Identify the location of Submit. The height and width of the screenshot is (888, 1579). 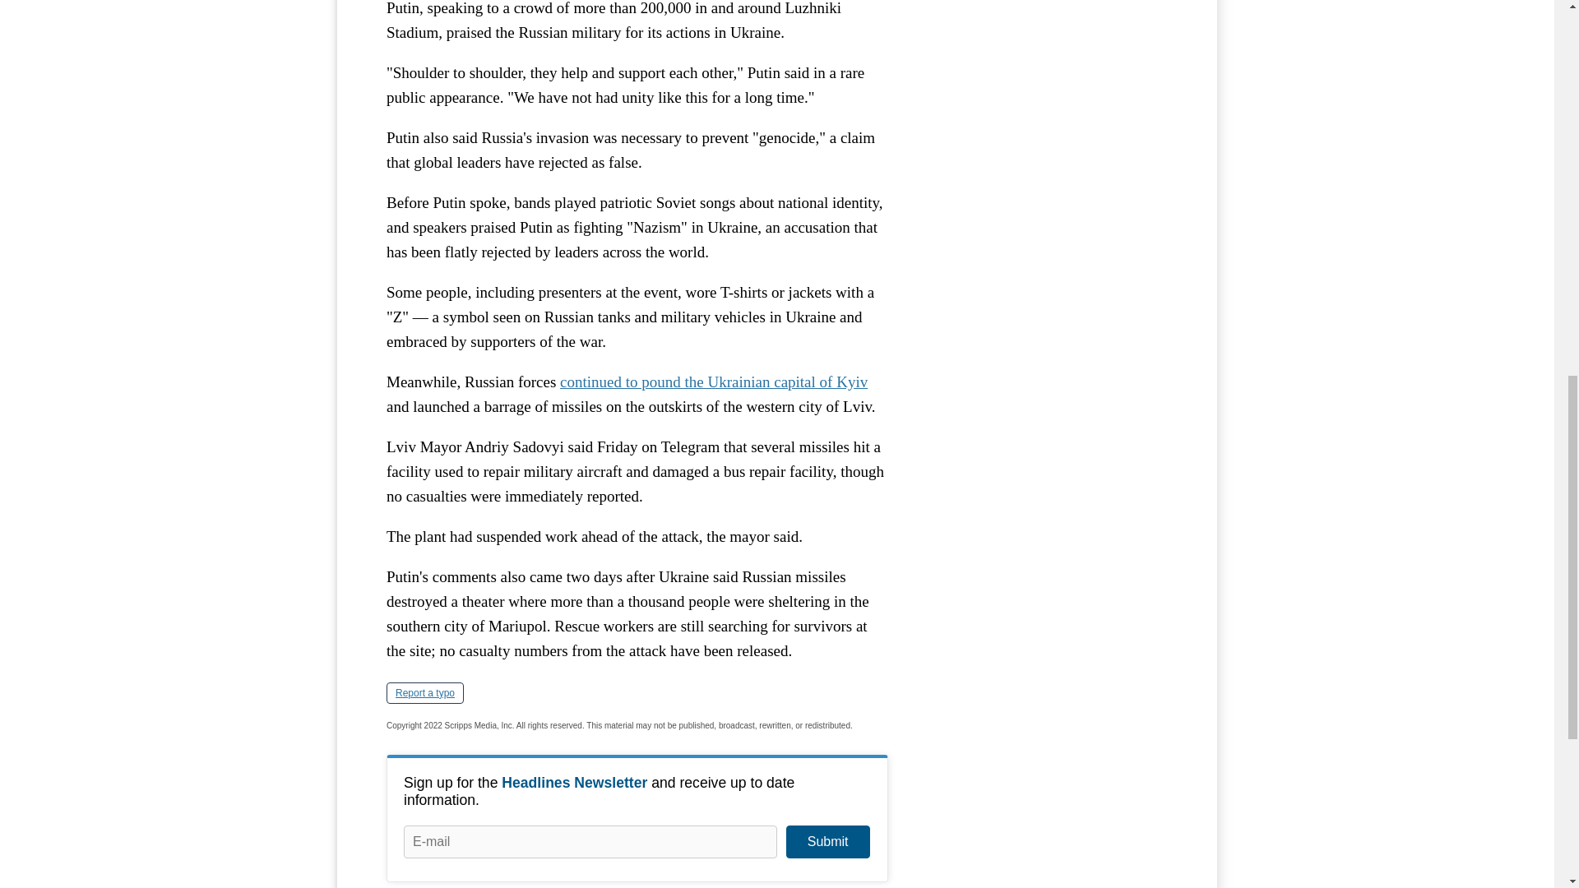
(827, 842).